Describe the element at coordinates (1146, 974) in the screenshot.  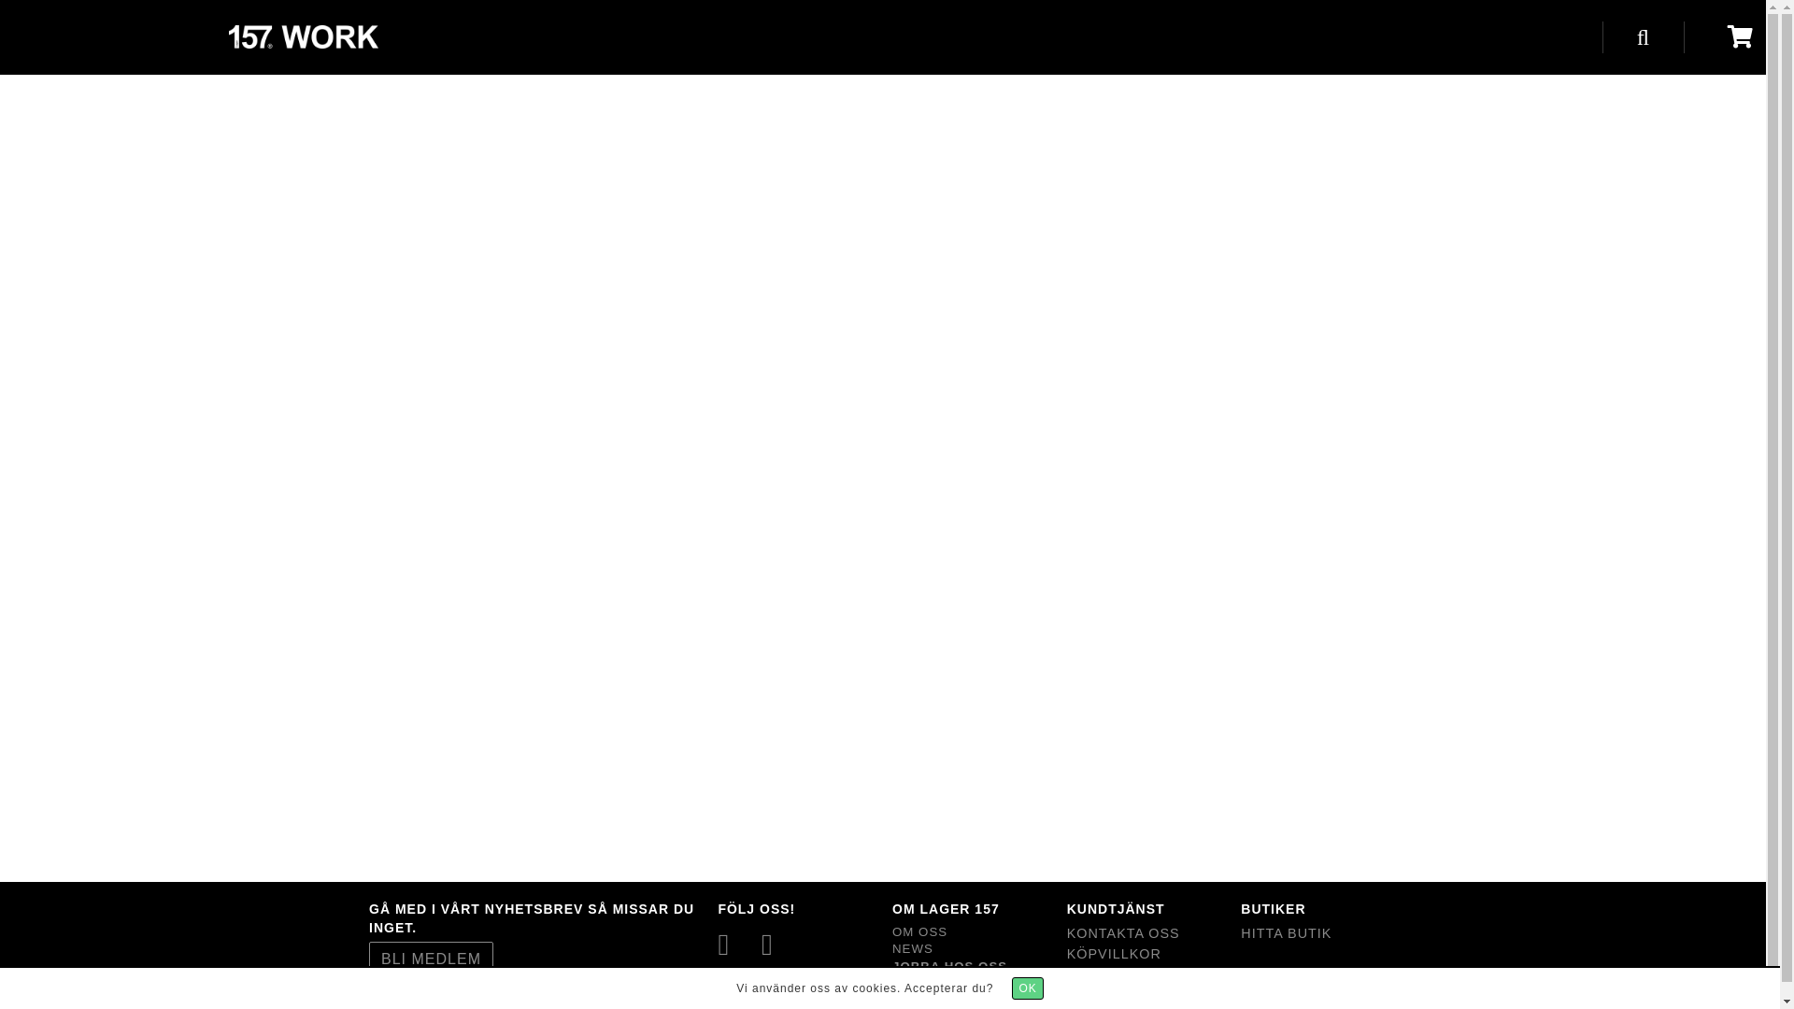
I see `BETALNING/RETUR` at that location.